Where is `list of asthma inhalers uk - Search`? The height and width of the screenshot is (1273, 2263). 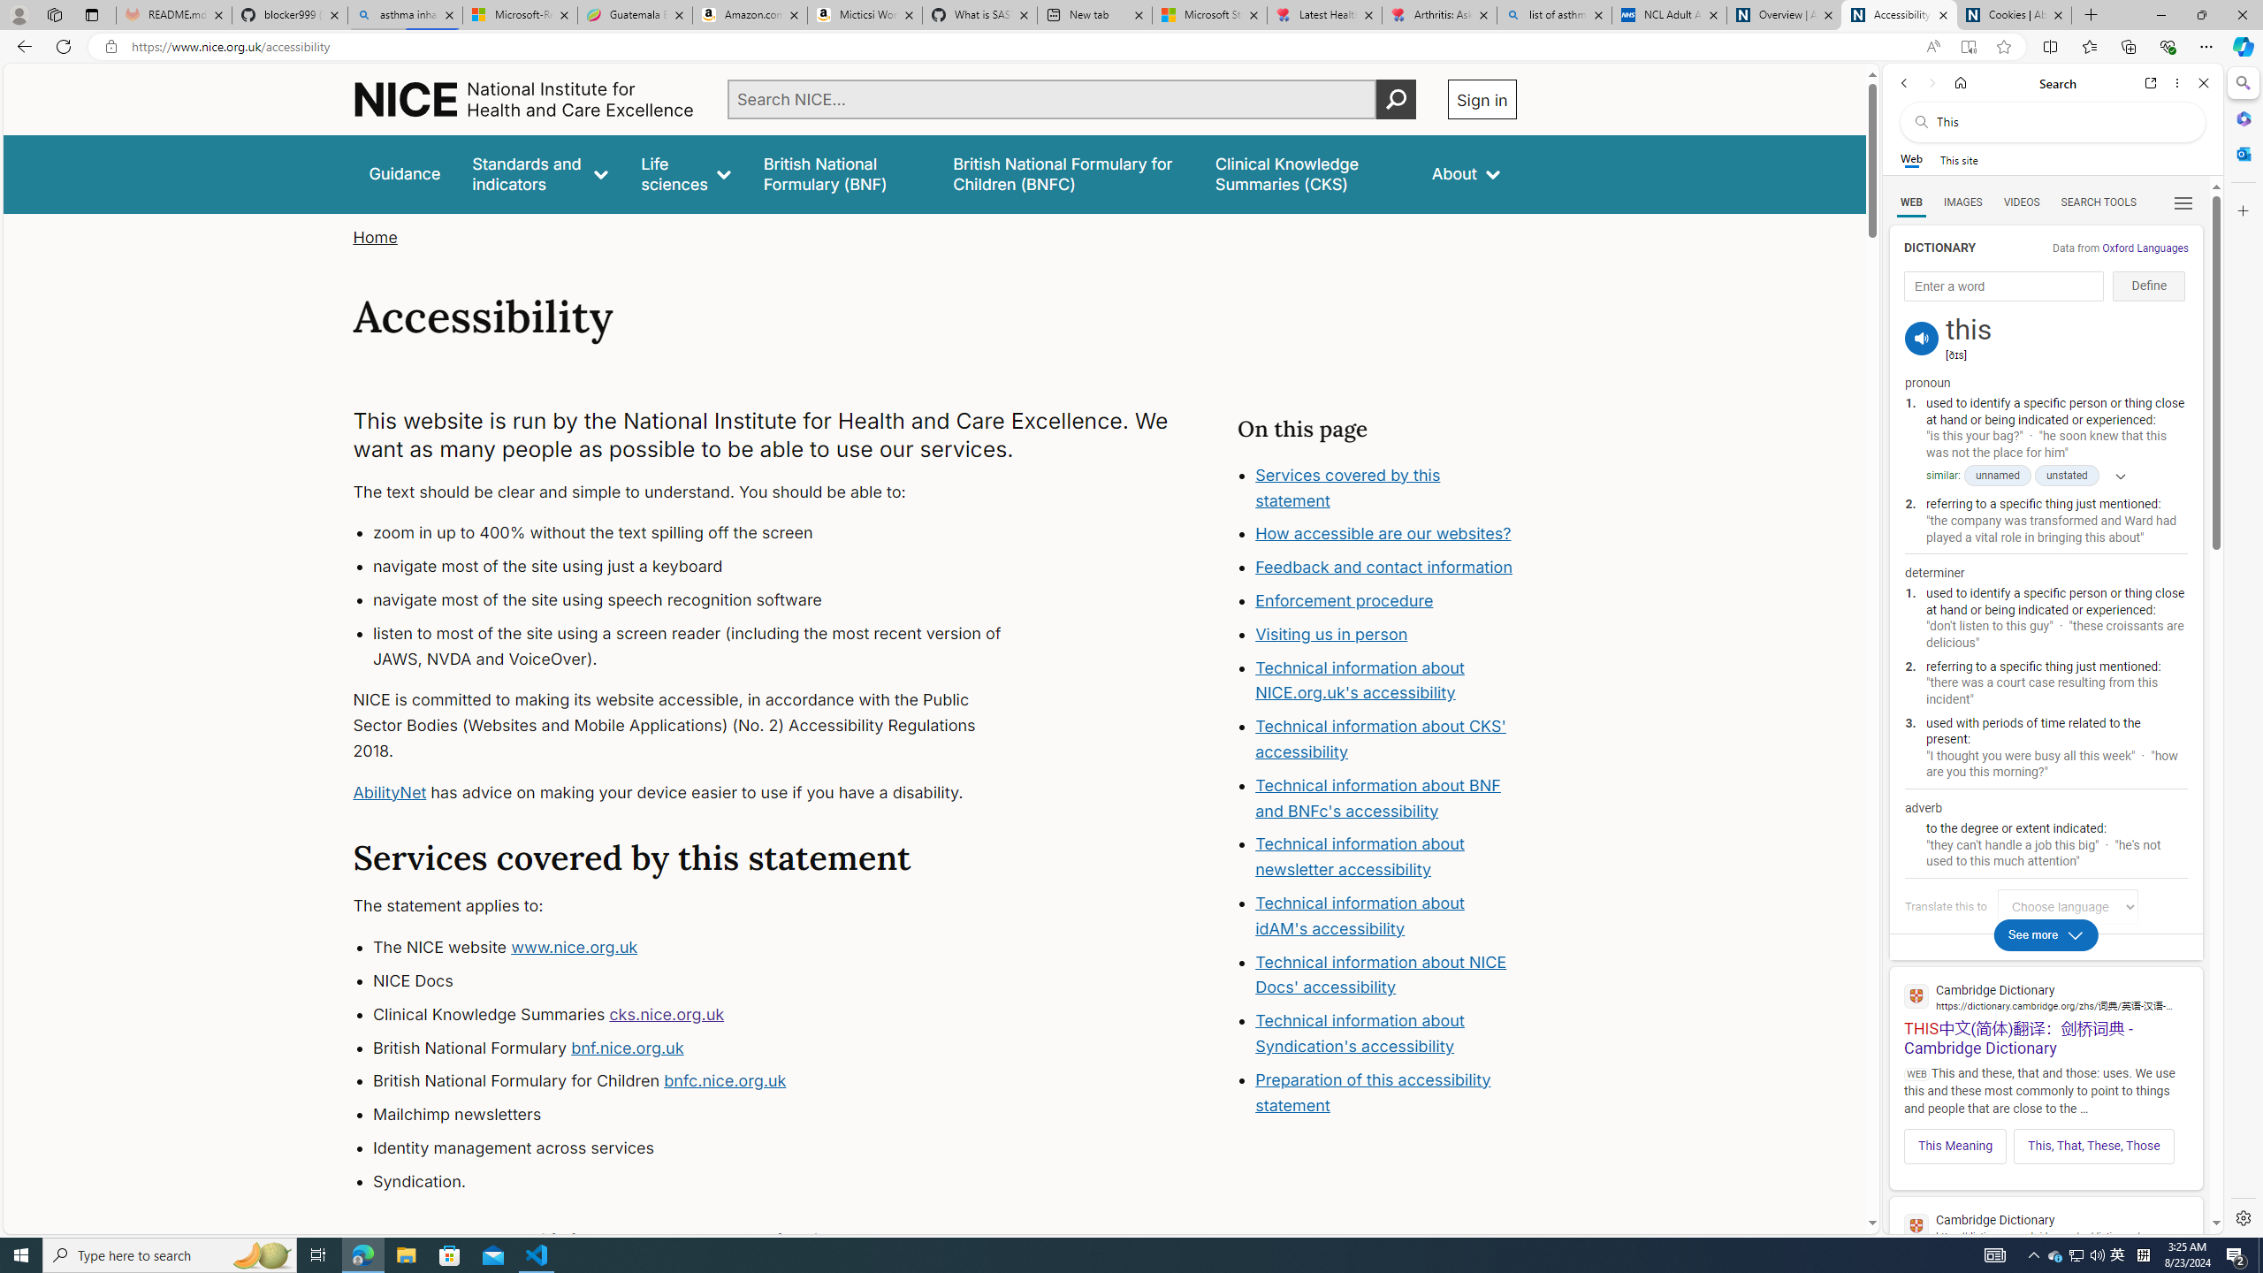 list of asthma inhalers uk - Search is located at coordinates (1554, 15).